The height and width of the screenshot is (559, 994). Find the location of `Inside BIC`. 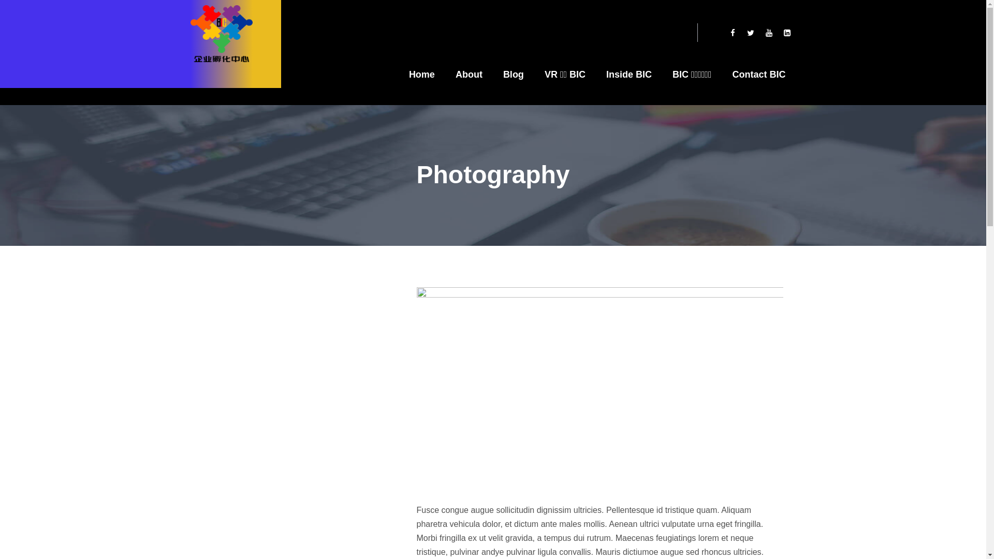

Inside BIC is located at coordinates (629, 73).